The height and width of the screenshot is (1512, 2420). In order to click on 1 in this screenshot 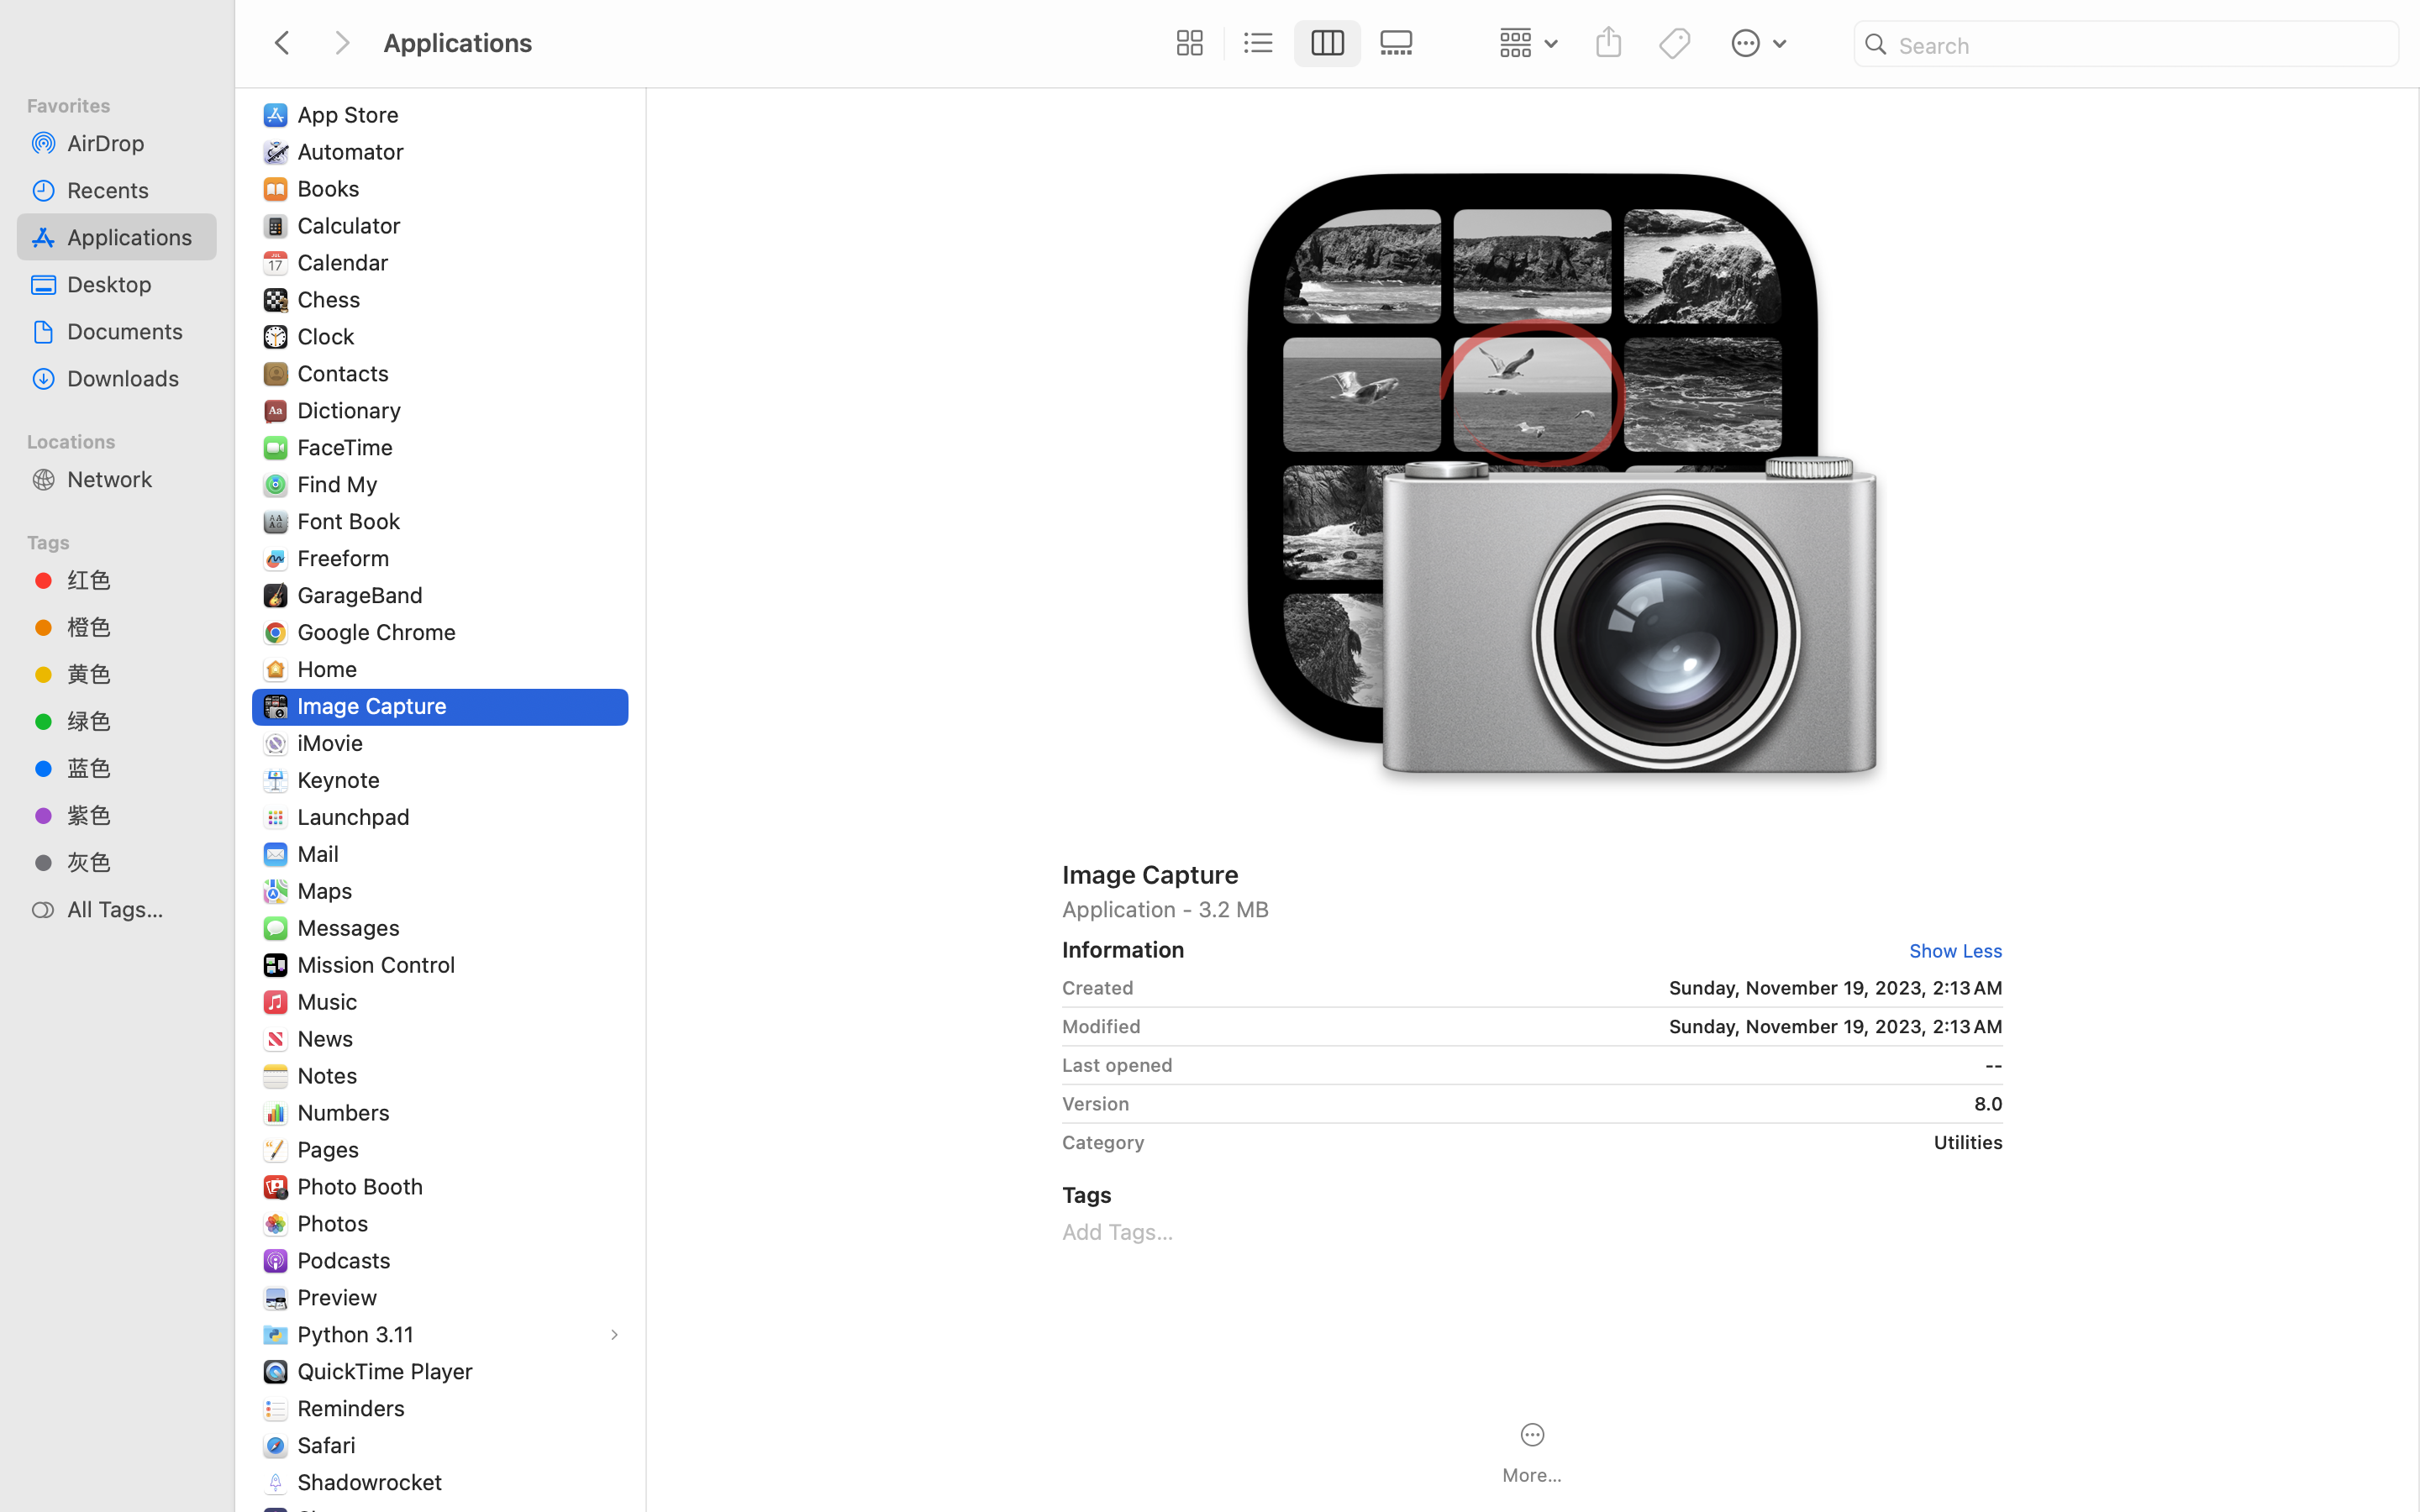, I will do `click(1328, 44)`.